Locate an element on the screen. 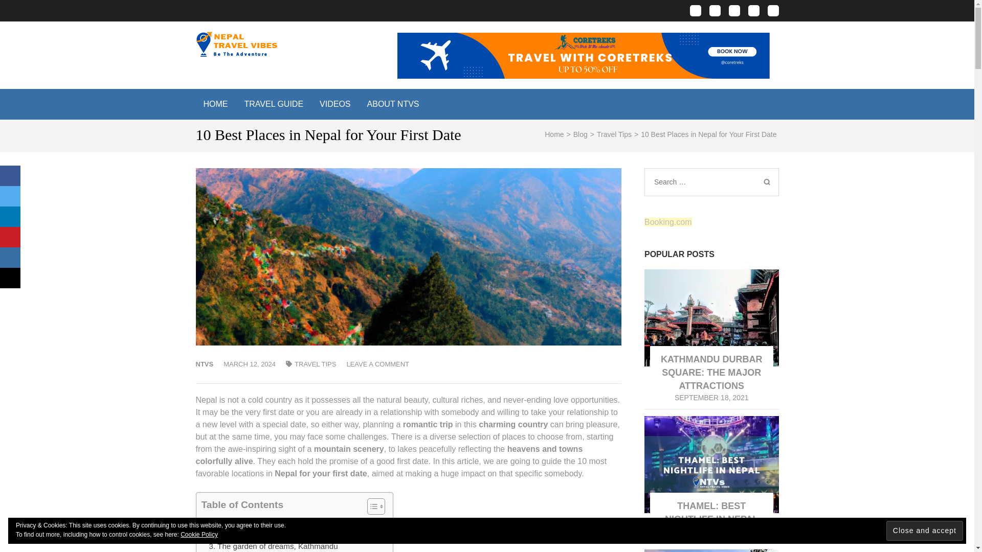  Phewa Lake, Pokhara is located at coordinates (247, 534).